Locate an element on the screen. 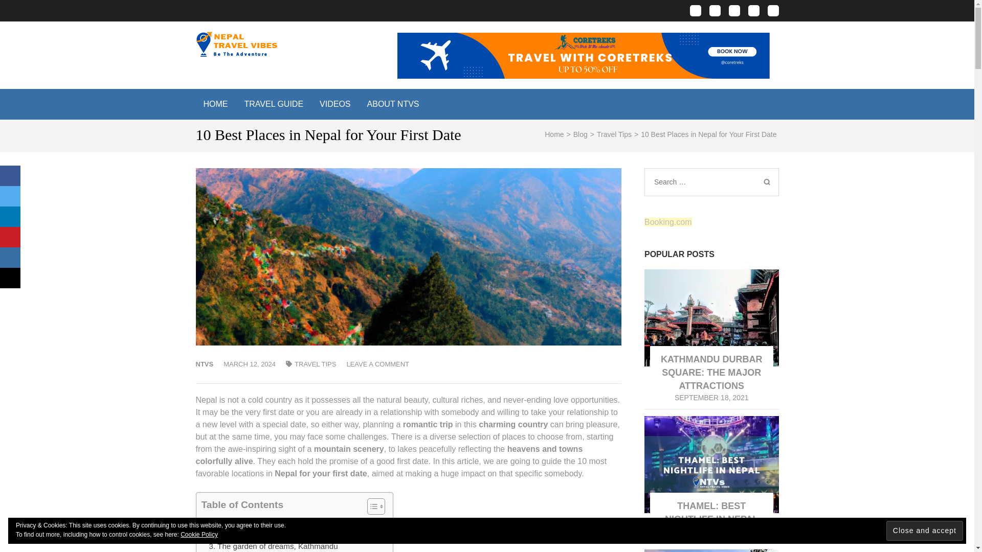  Phewa Lake, Pokhara is located at coordinates (247, 534).